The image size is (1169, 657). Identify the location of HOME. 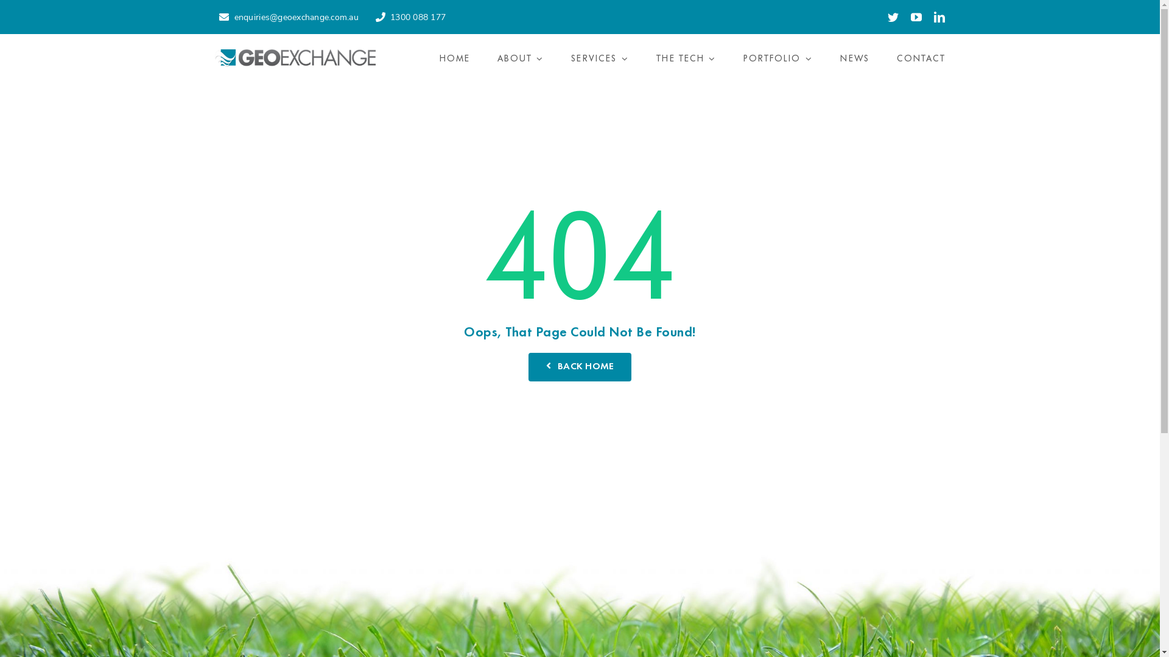
(455, 58).